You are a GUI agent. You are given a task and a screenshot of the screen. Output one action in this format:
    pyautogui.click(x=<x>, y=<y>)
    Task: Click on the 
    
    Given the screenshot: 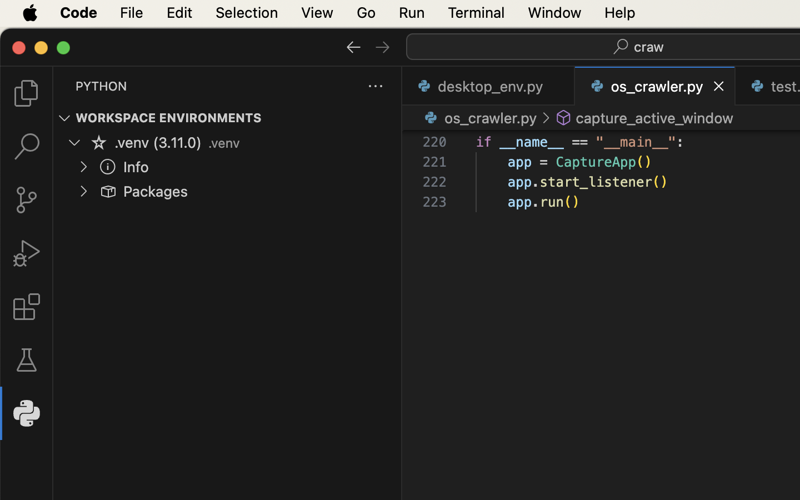 What is the action you would take?
    pyautogui.click(x=108, y=191)
    